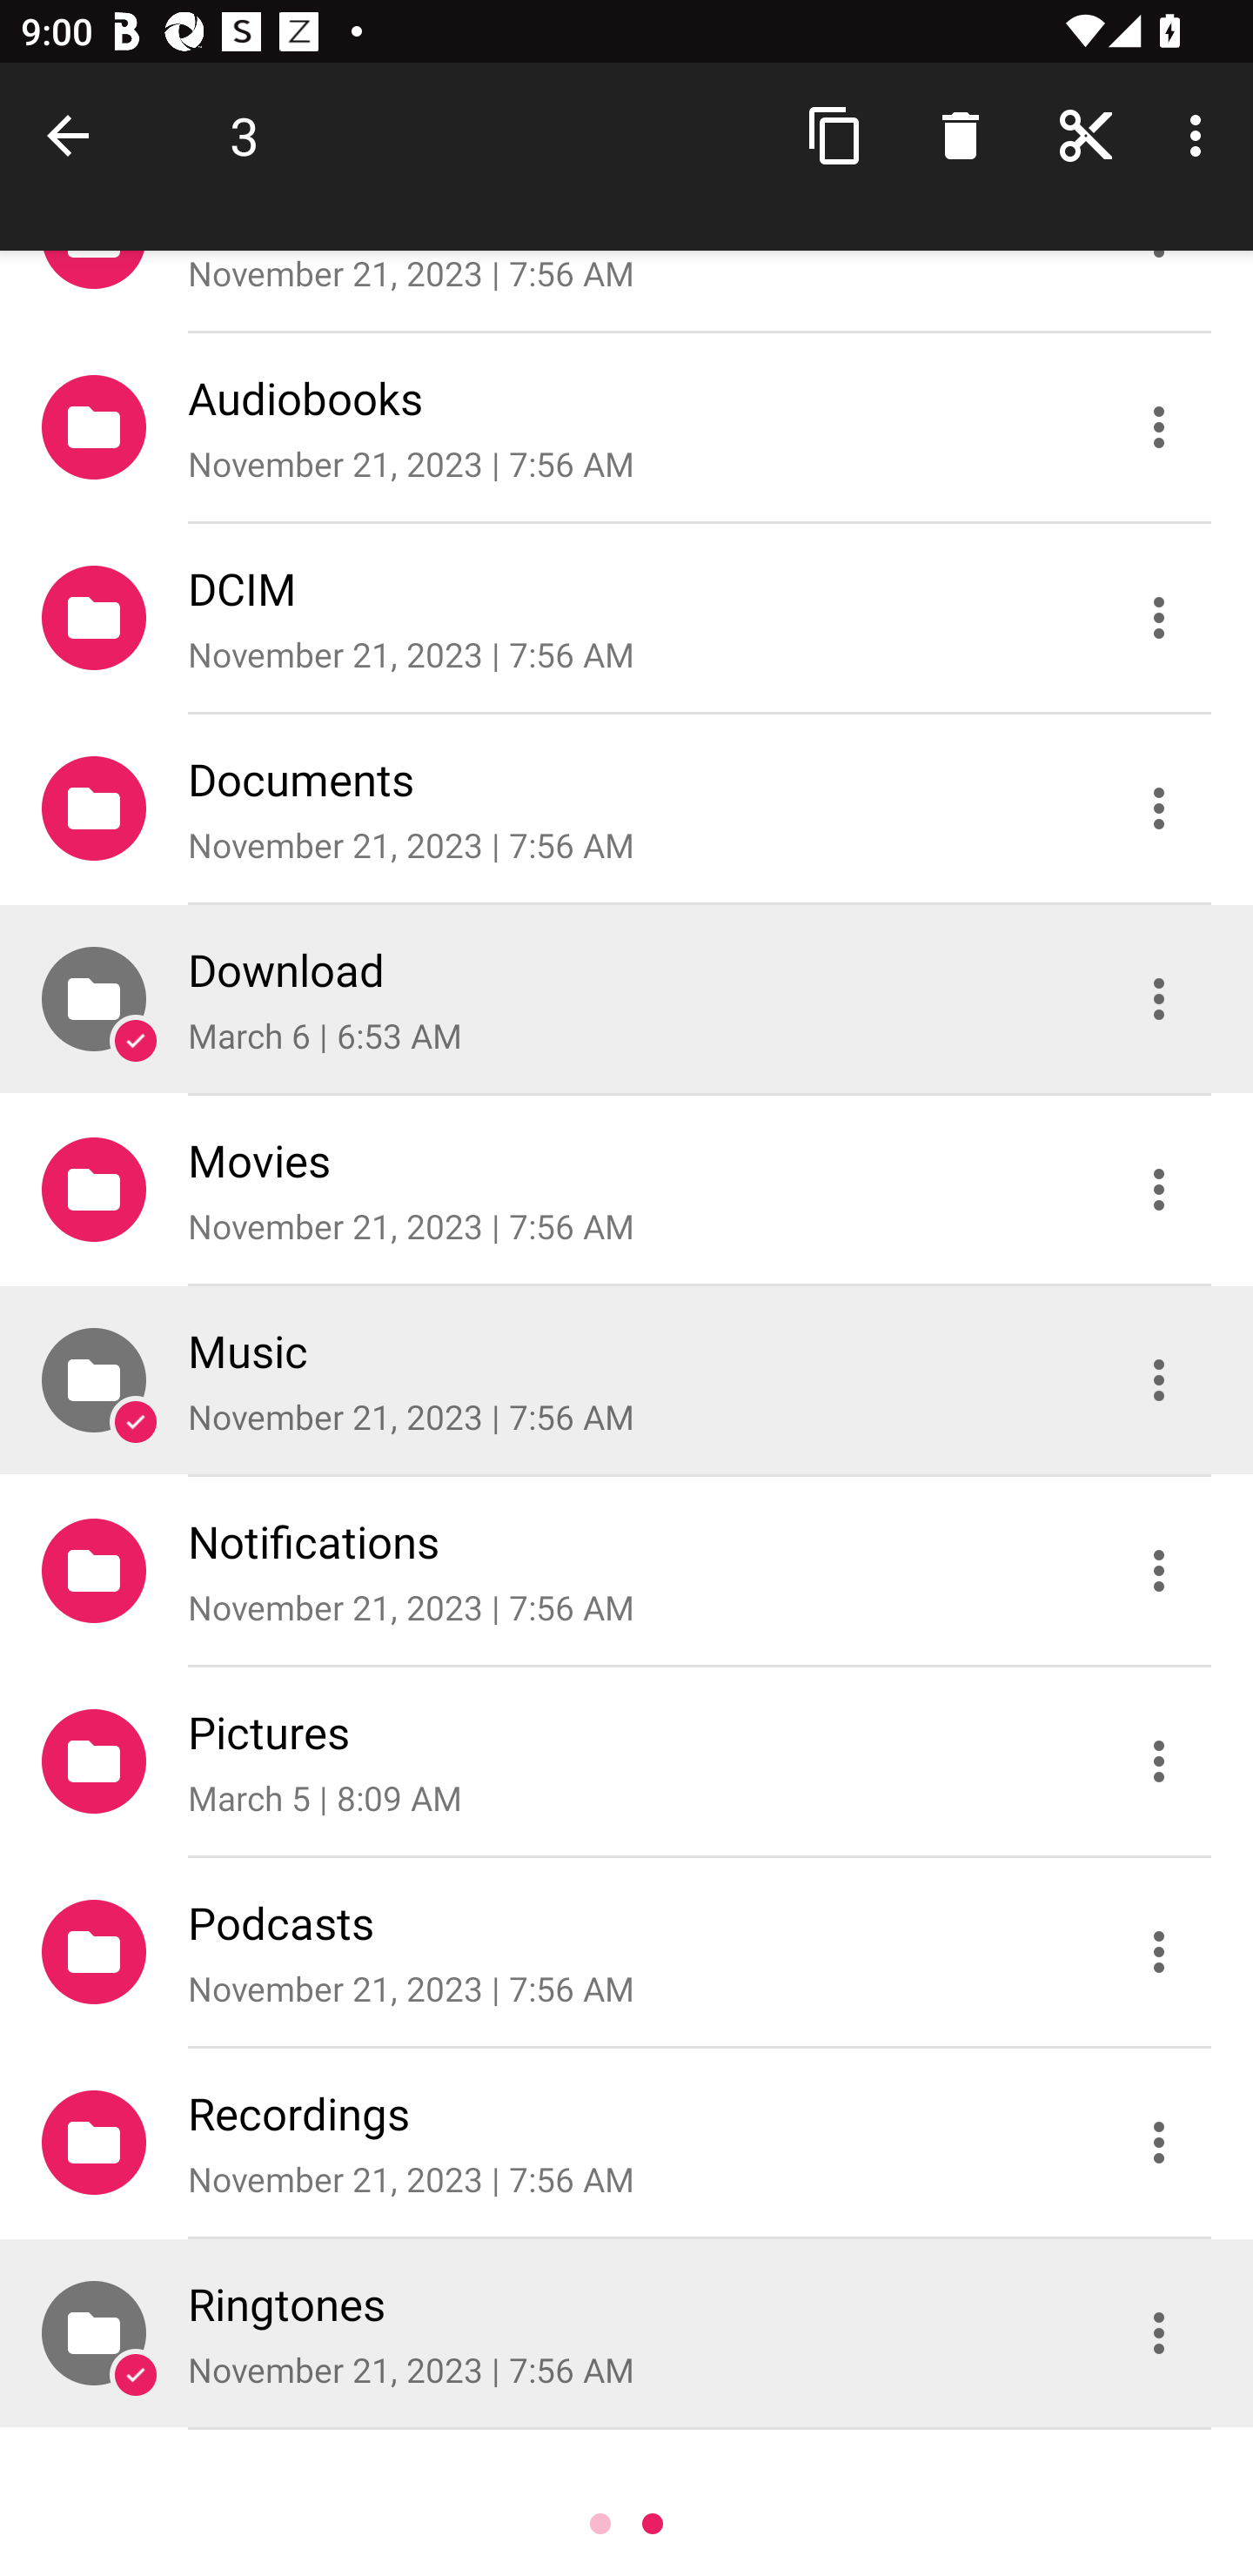  Describe the element at coordinates (73, 134) in the screenshot. I see `Done` at that location.